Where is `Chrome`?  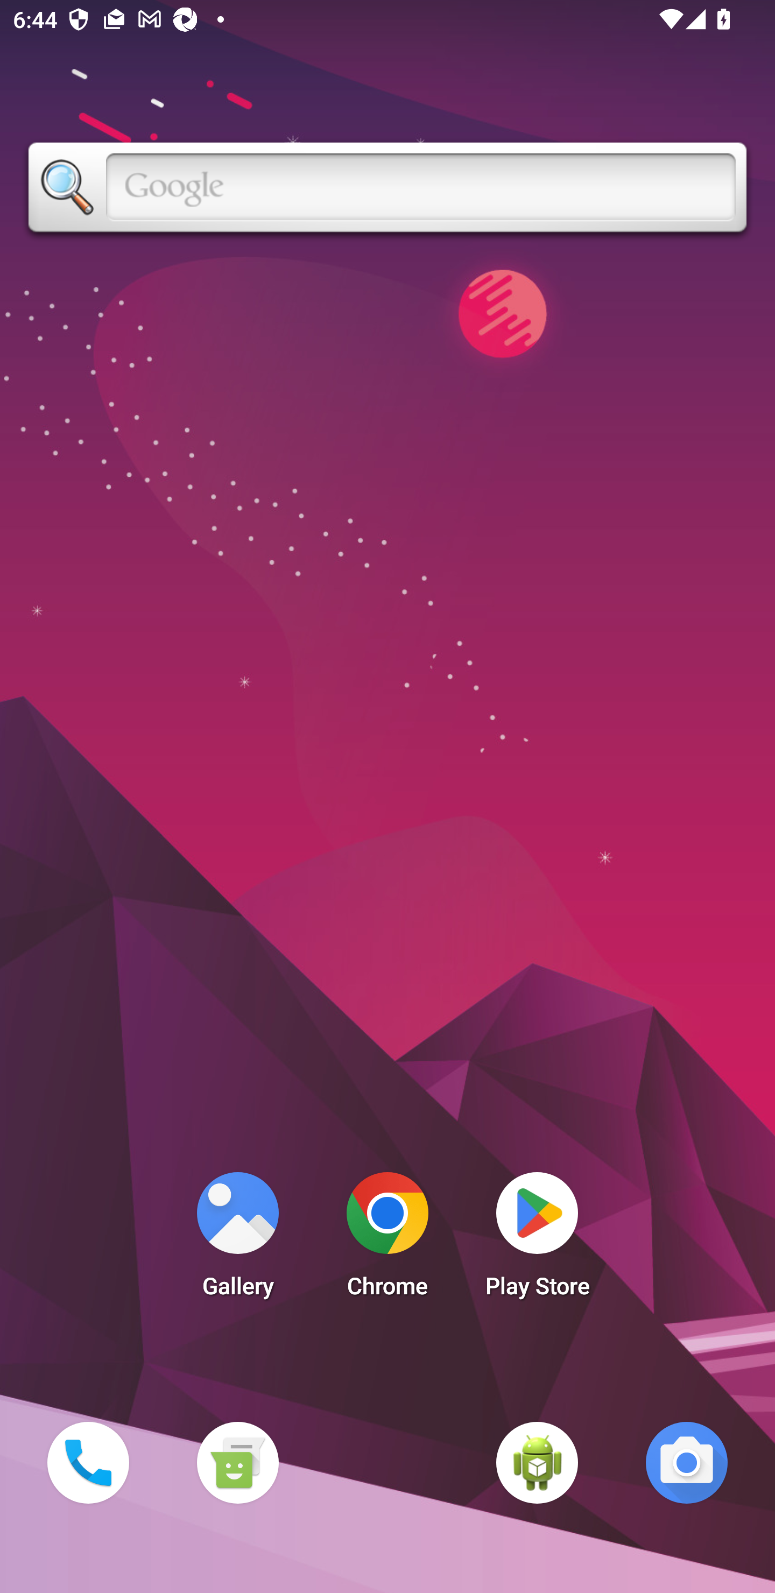 Chrome is located at coordinates (387, 1240).